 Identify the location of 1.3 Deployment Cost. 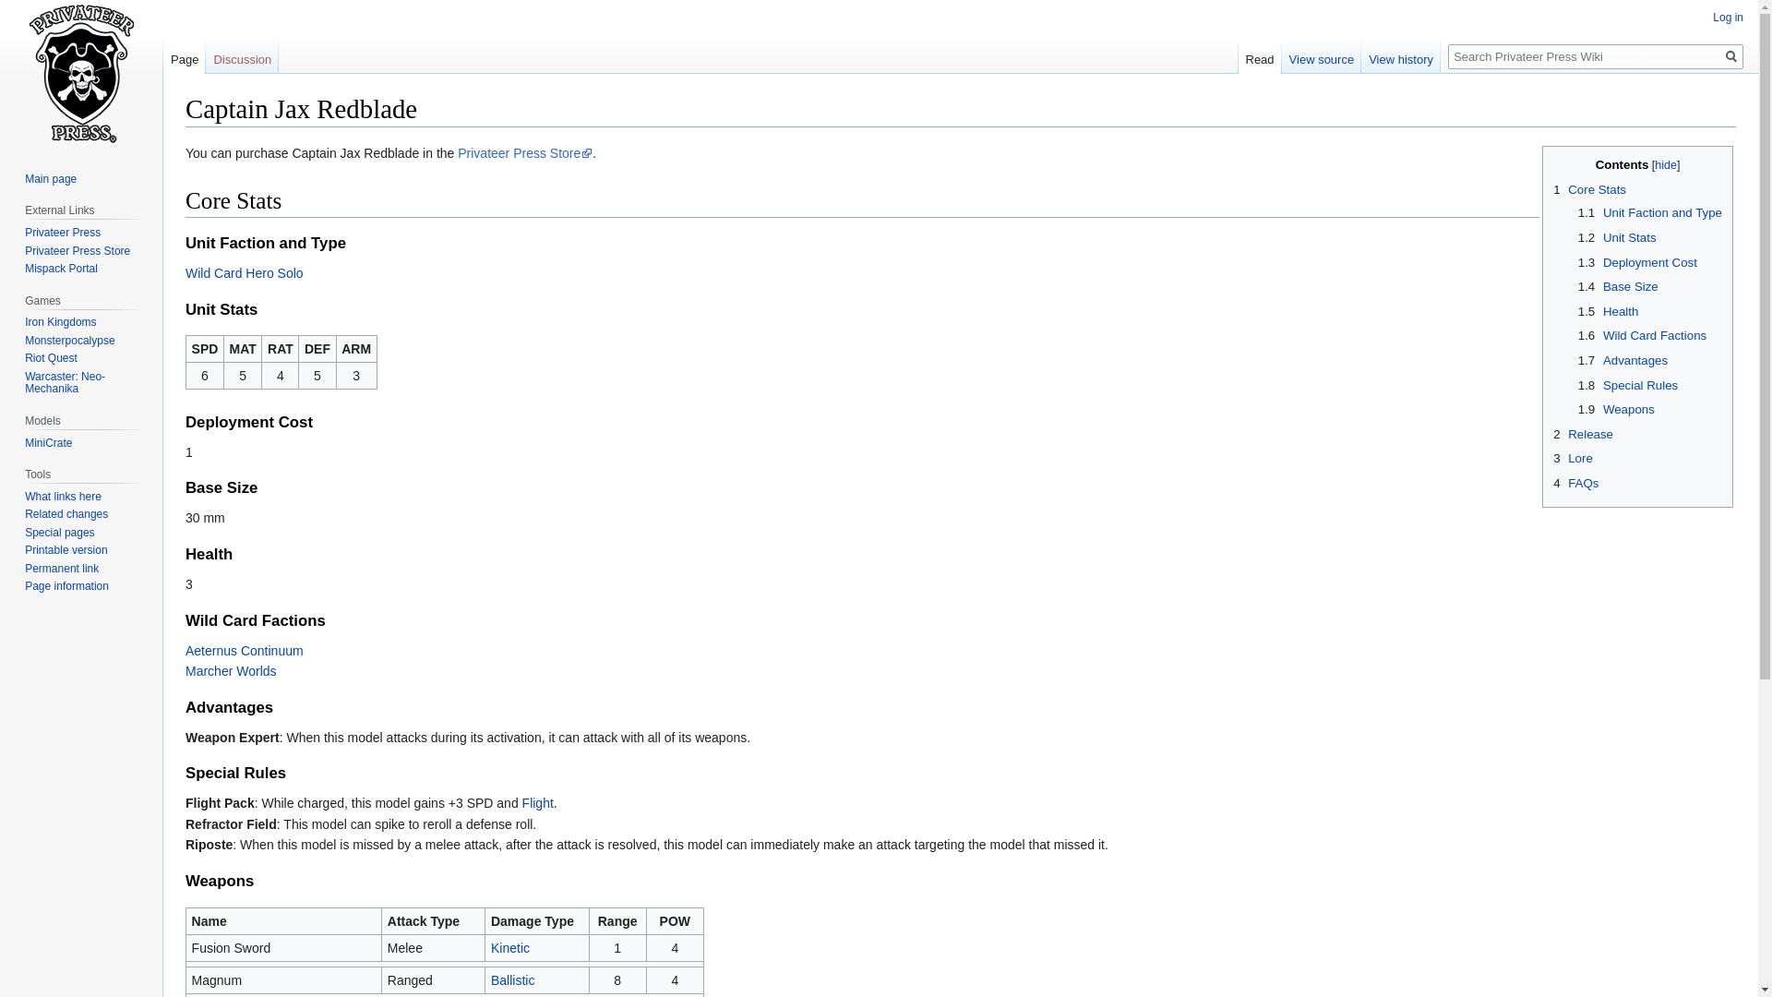
(1637, 262).